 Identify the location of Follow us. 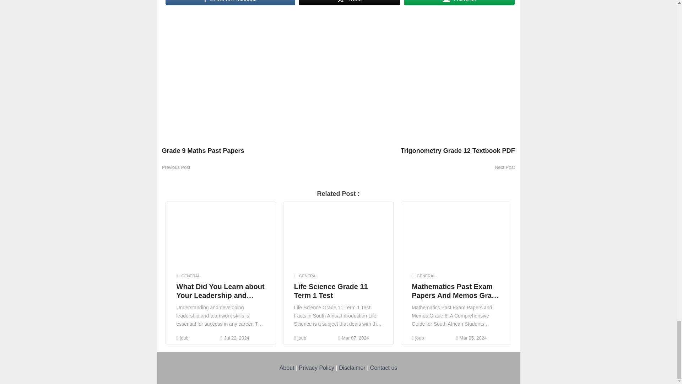
(459, 3).